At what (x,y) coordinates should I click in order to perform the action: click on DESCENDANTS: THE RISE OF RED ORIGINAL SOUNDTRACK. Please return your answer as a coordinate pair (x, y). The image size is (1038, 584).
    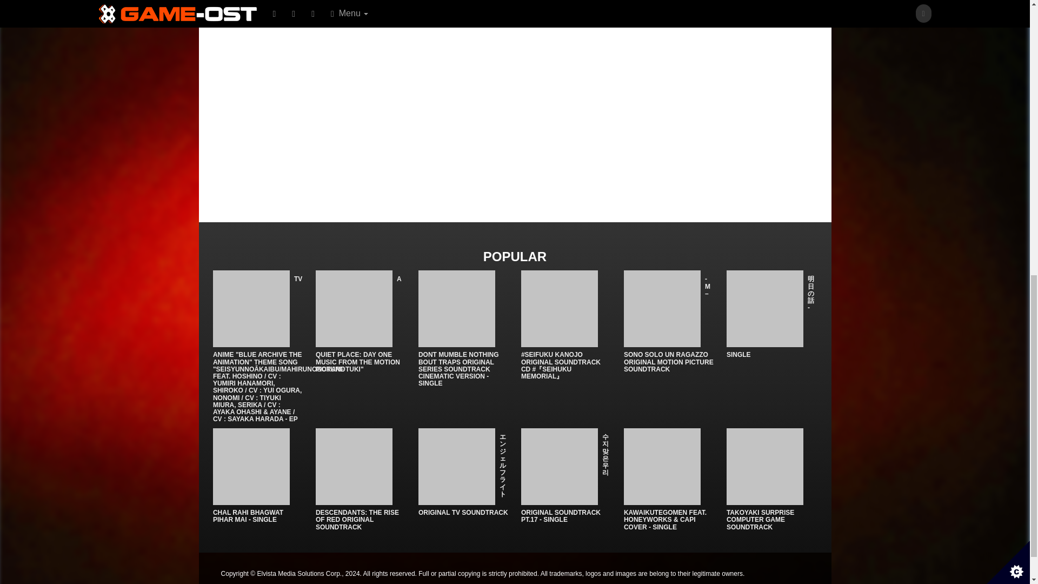
    Looking at the image, I should click on (357, 519).